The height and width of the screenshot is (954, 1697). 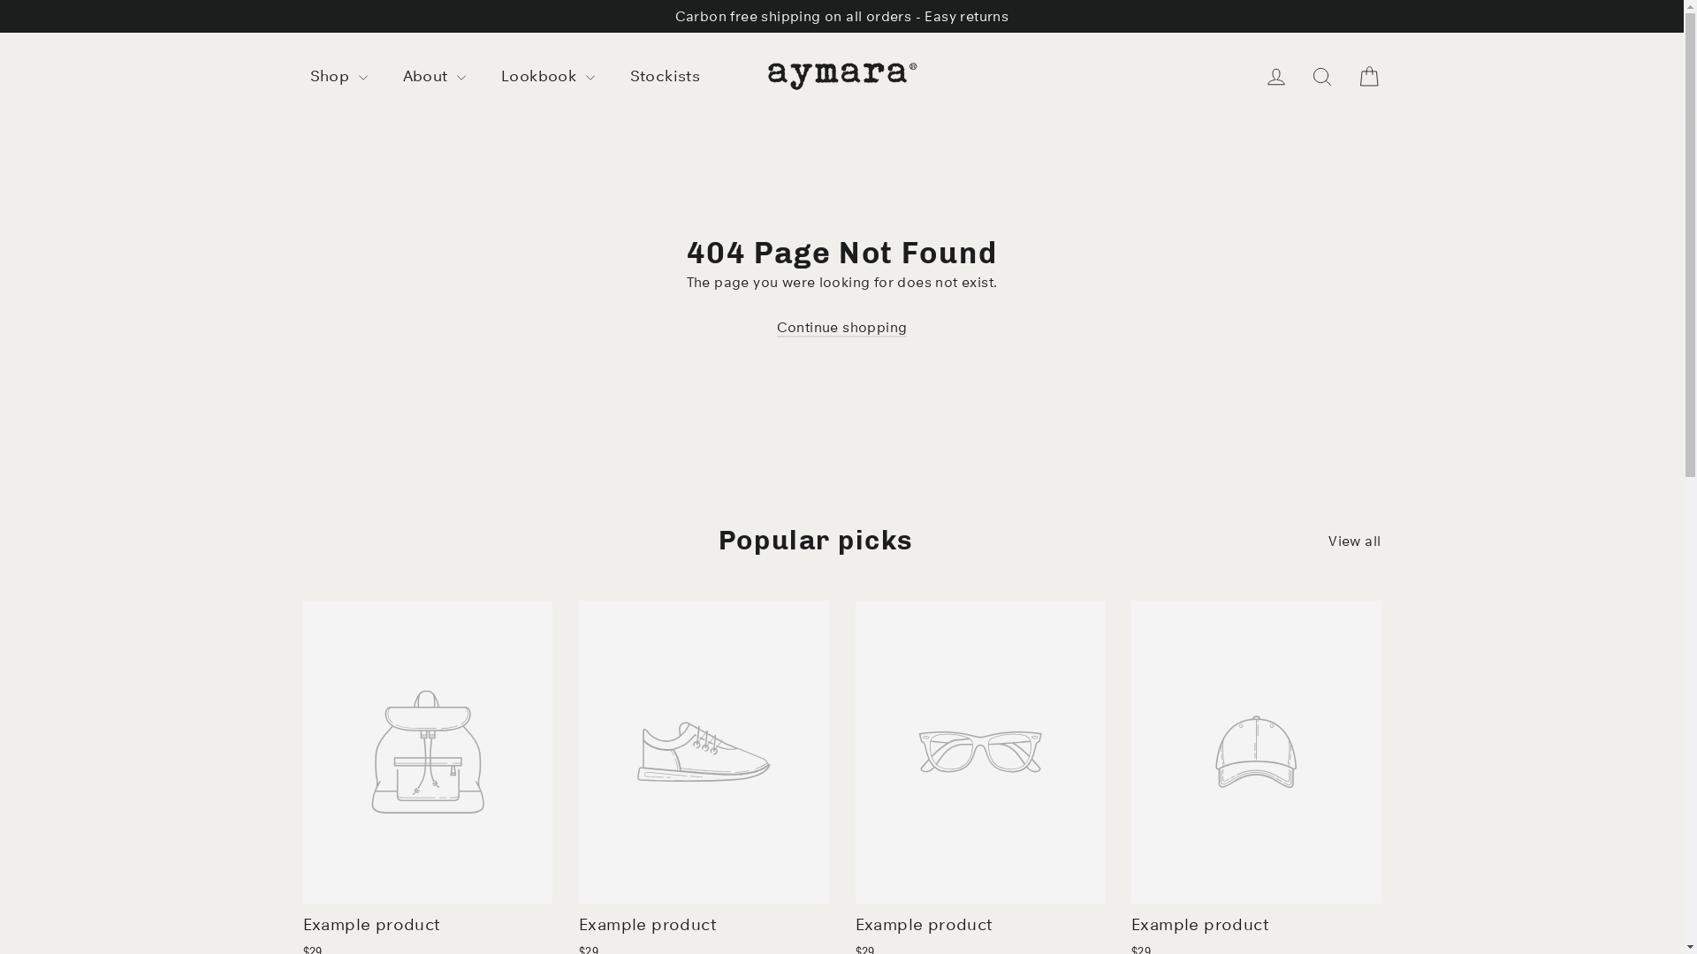 I want to click on Stockists, so click(x=666, y=76).